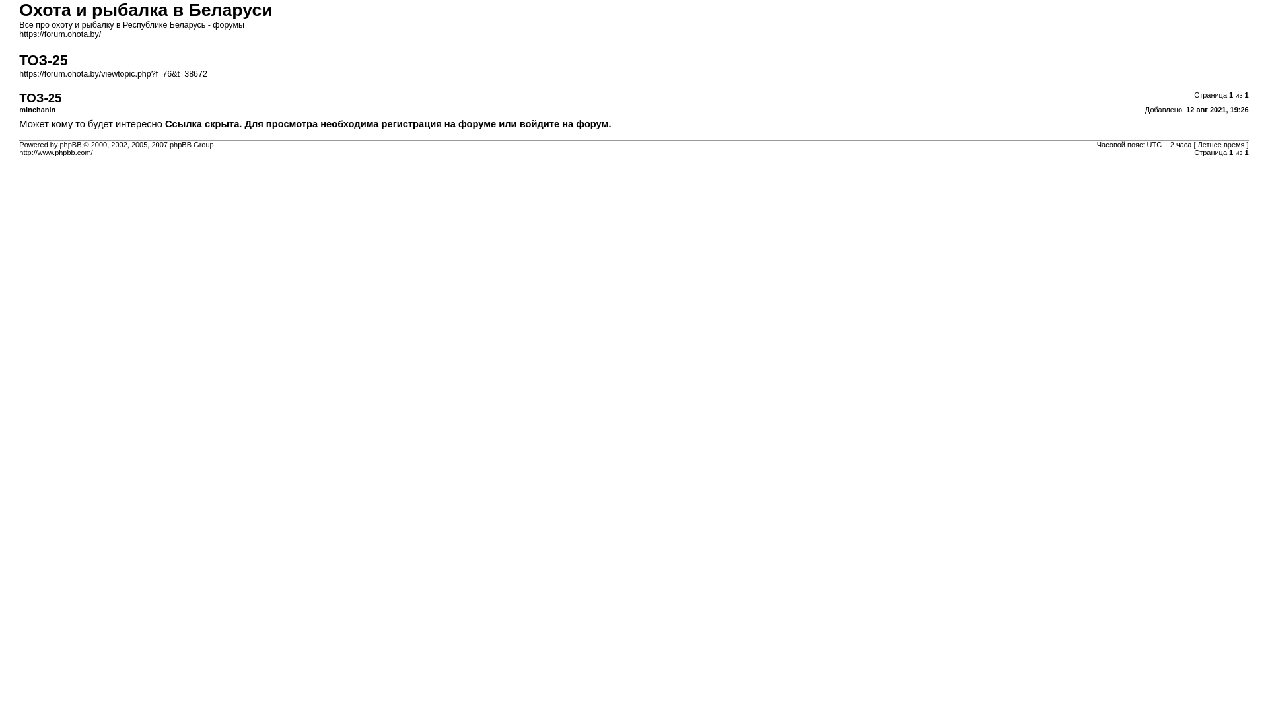  What do you see at coordinates (114, 74) in the screenshot?
I see `https://forum.ohota.by/viewtopic.php?f=76&t=38672` at bounding box center [114, 74].